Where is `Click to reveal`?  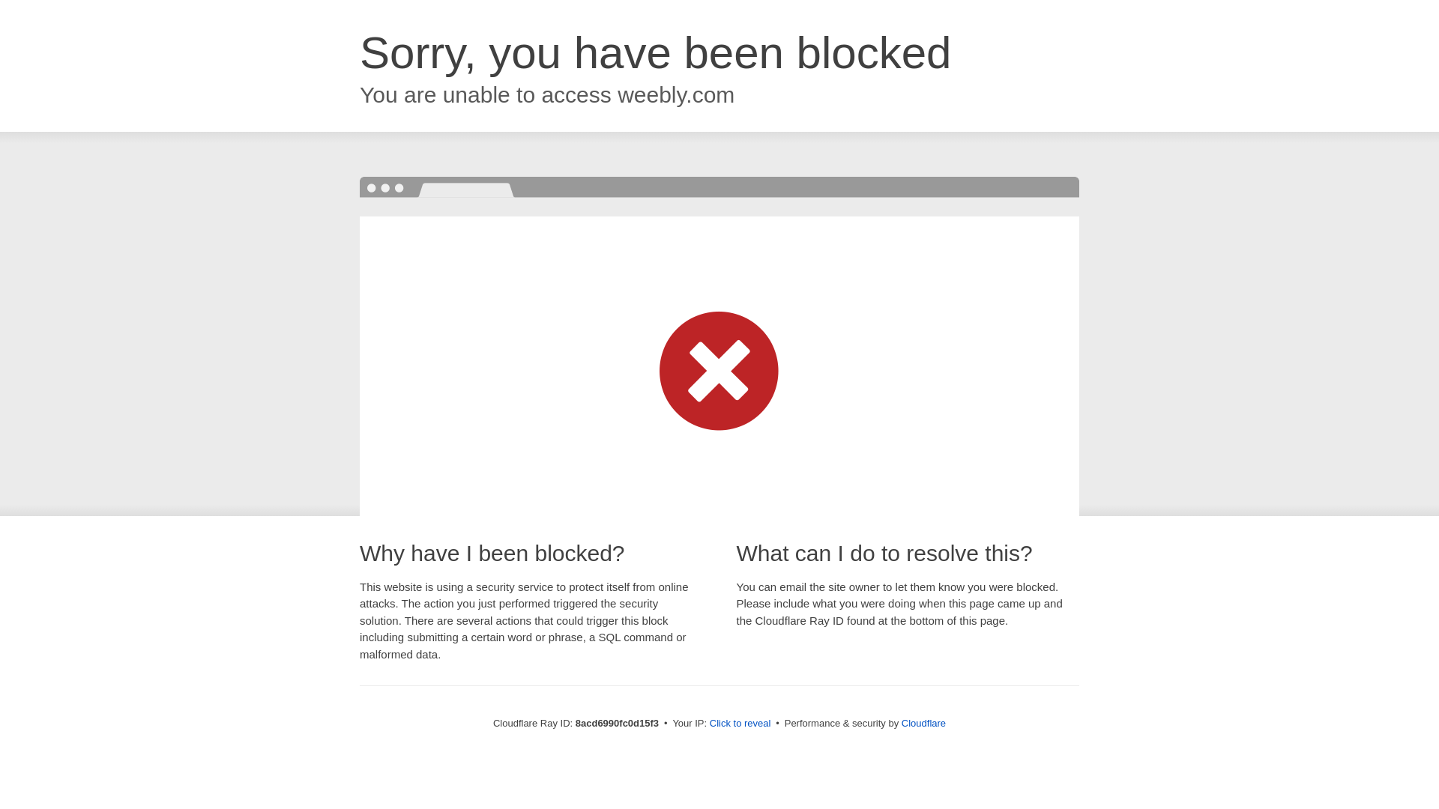
Click to reveal is located at coordinates (740, 724).